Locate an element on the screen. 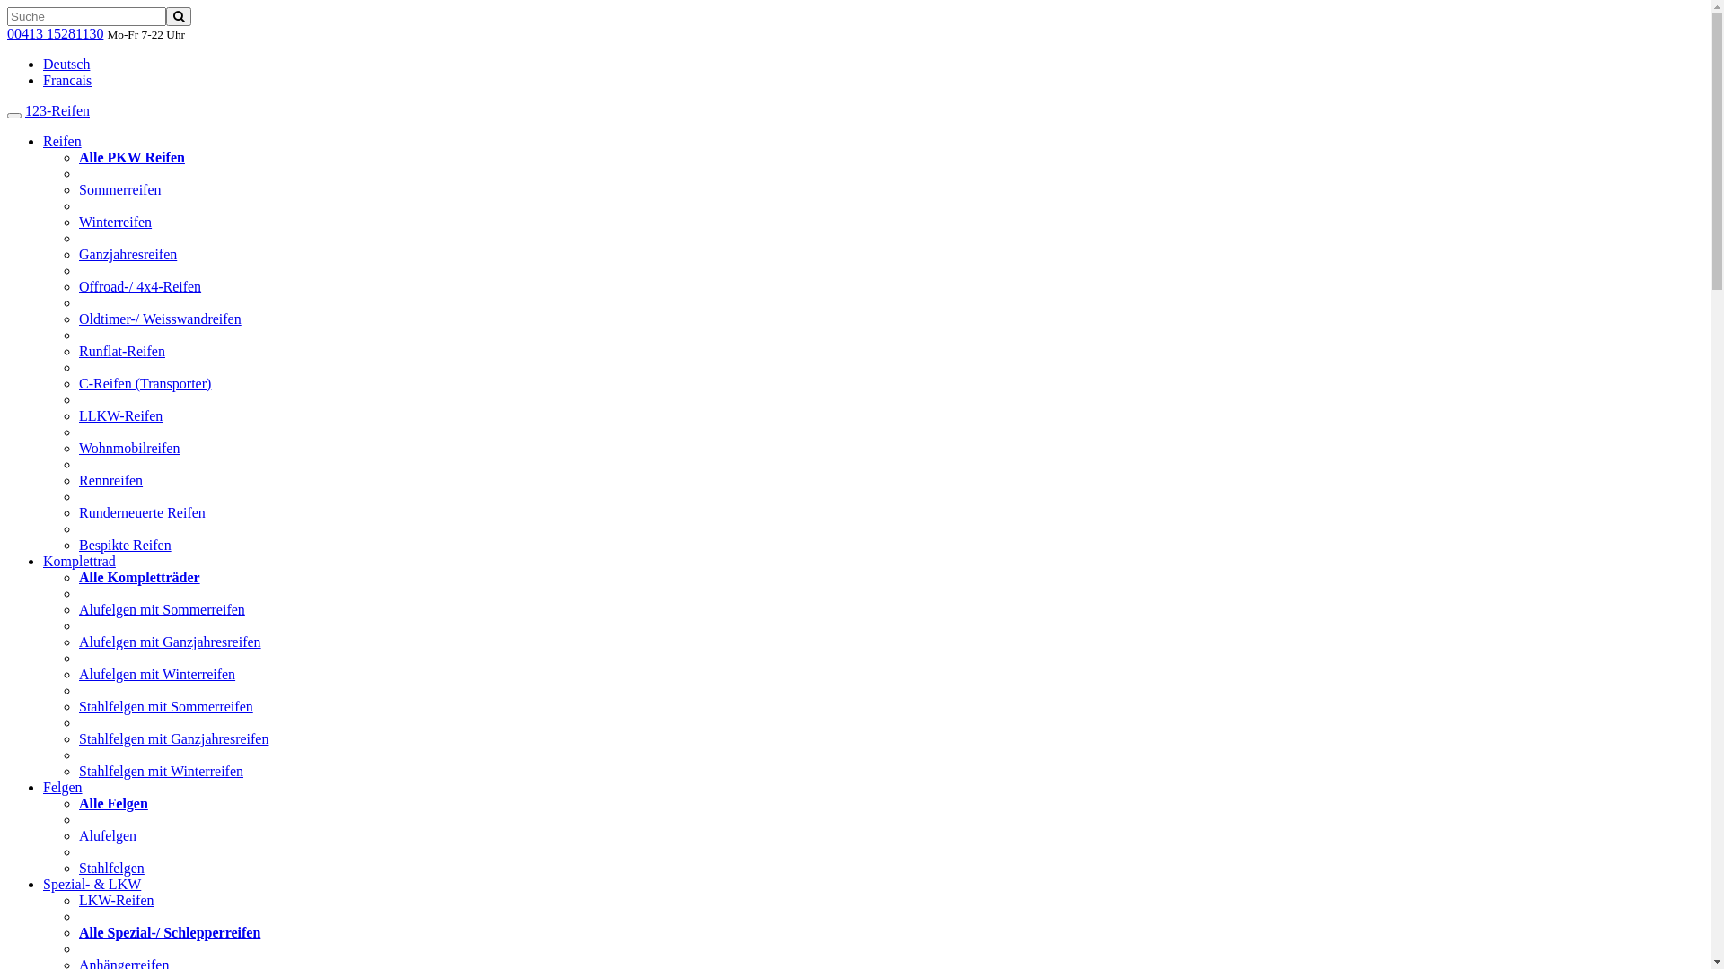  Wohnmobilreifen is located at coordinates (129, 449).